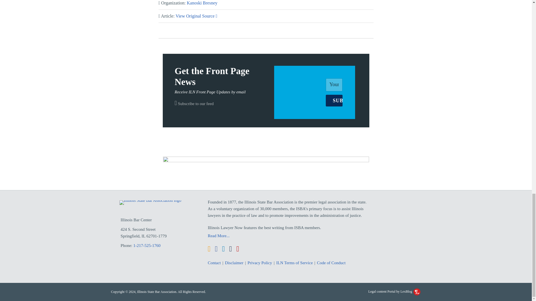 Image resolution: width=536 pixels, height=301 pixels. Describe the element at coordinates (196, 16) in the screenshot. I see `View Original Source` at that location.